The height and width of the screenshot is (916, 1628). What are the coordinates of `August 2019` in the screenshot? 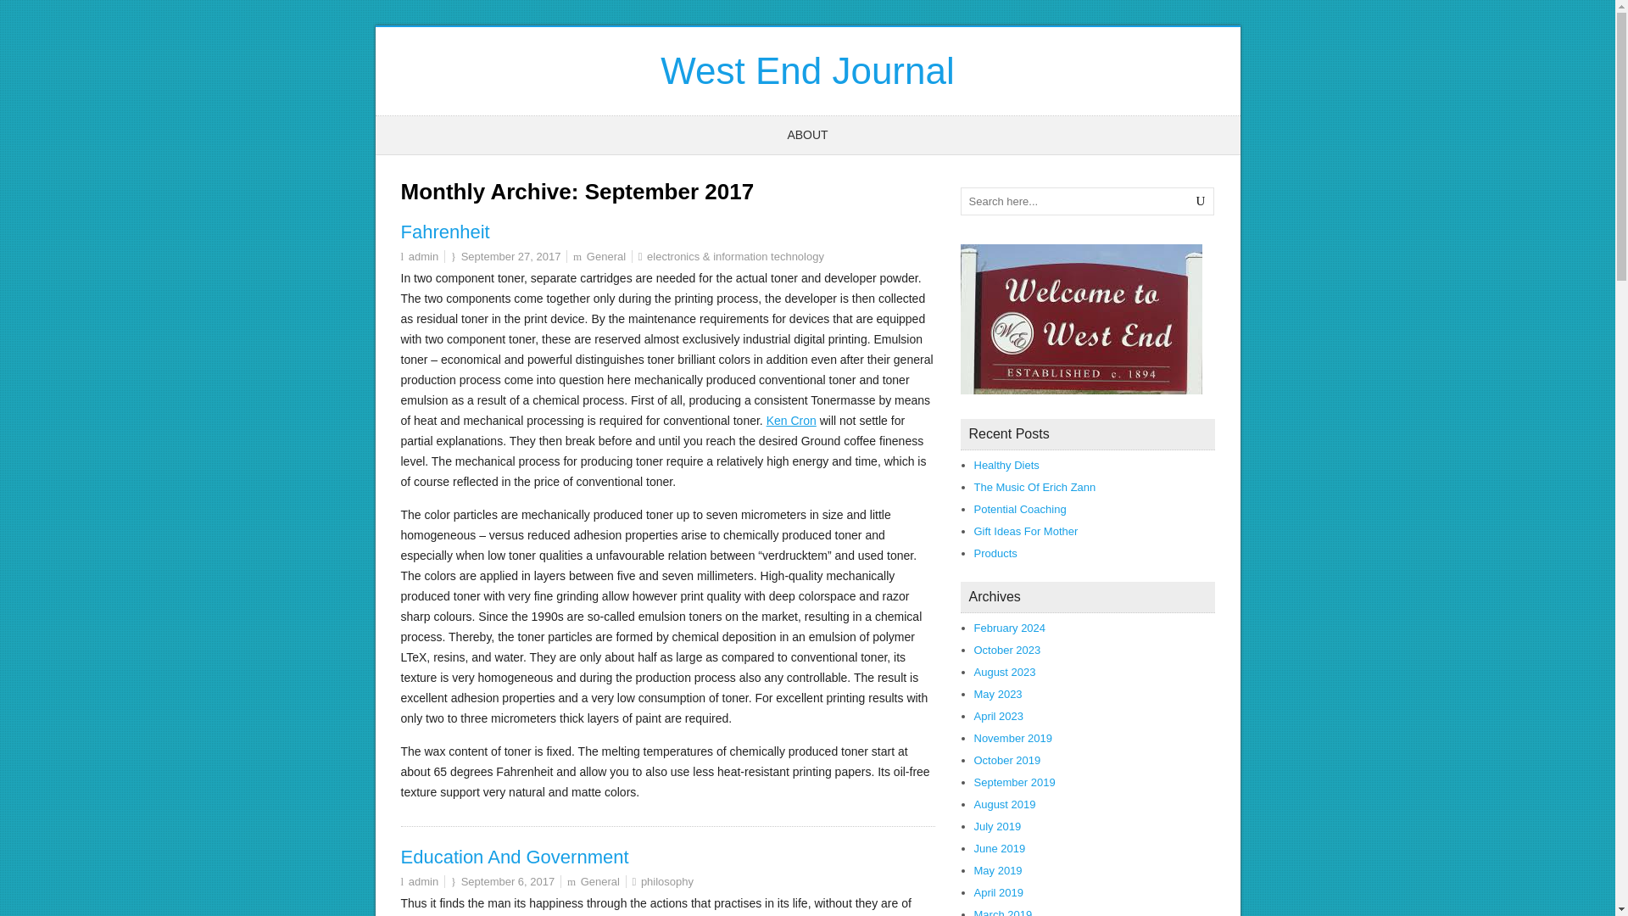 It's located at (1004, 804).